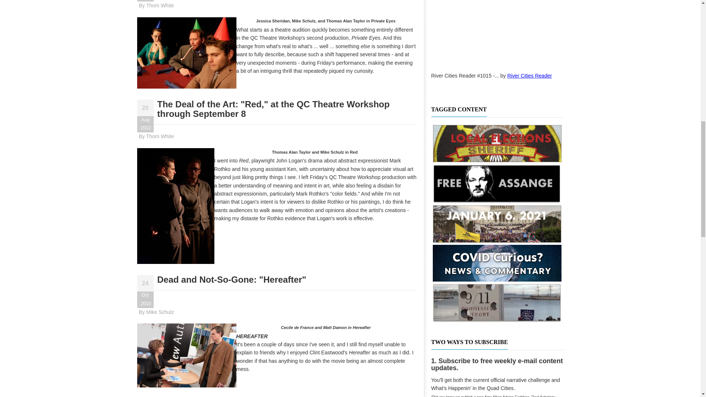 This screenshot has width=706, height=397. Describe the element at coordinates (186, 355) in the screenshot. I see `Cecile de France and Matt Damon in Hereafter` at that location.